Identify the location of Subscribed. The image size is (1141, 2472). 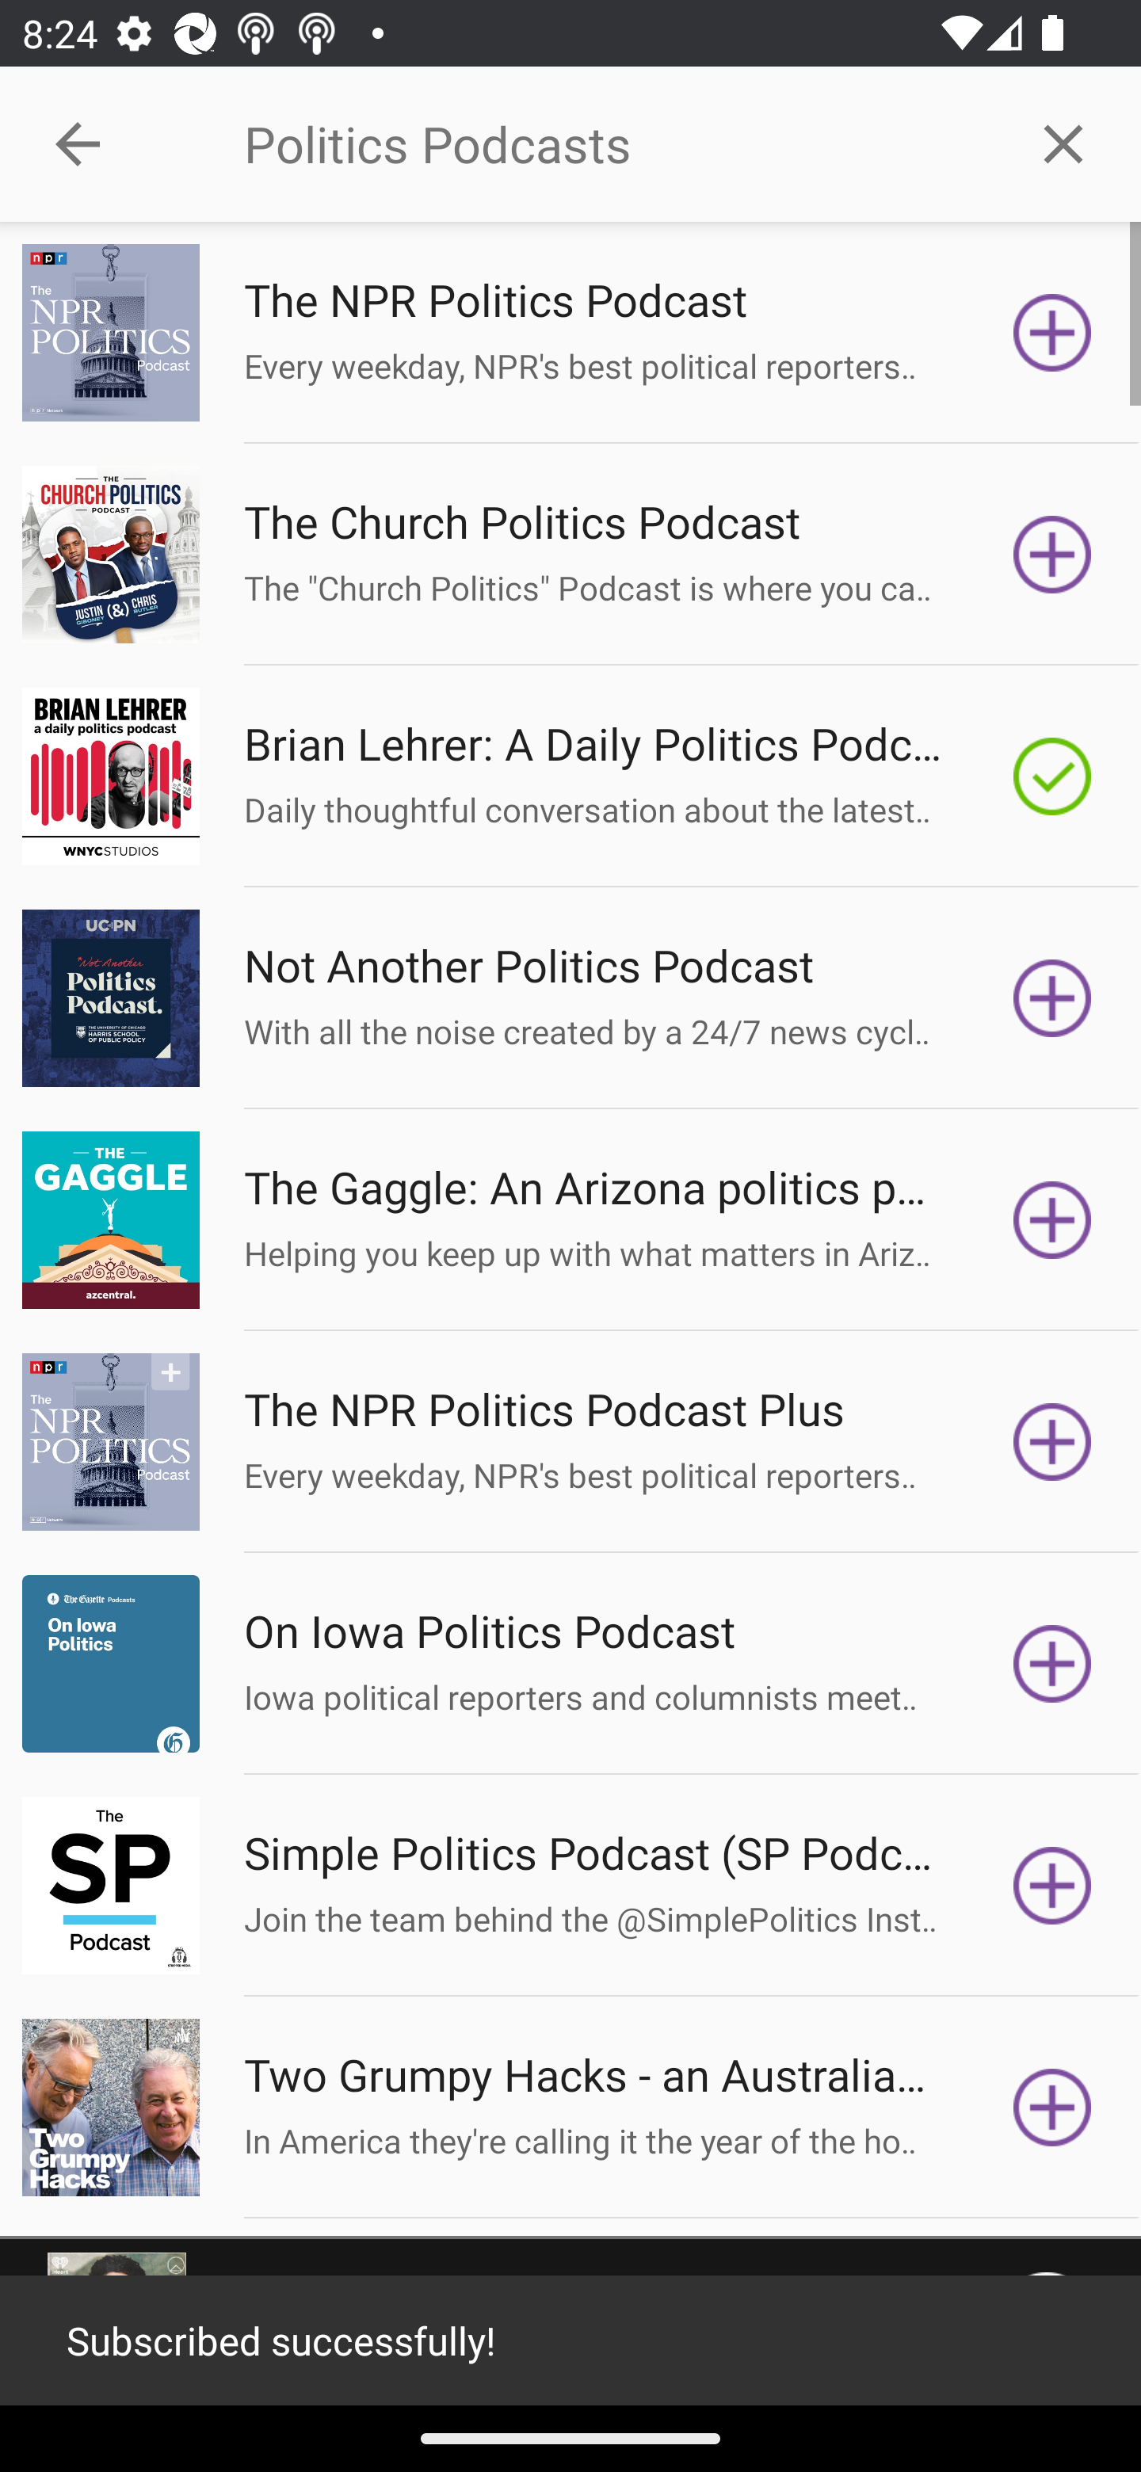
(1052, 776).